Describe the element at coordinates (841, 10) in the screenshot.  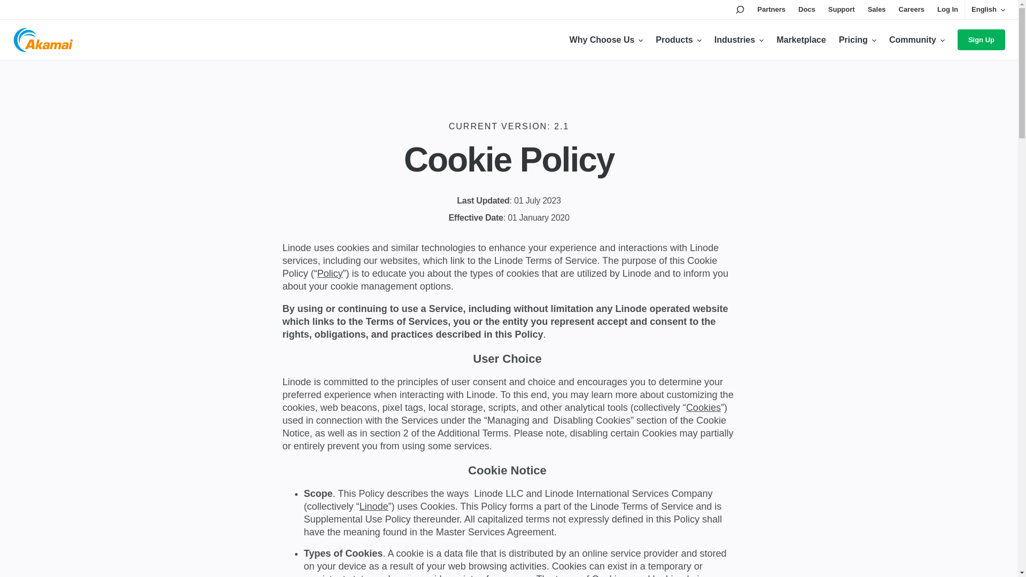
I see `Support` at that location.